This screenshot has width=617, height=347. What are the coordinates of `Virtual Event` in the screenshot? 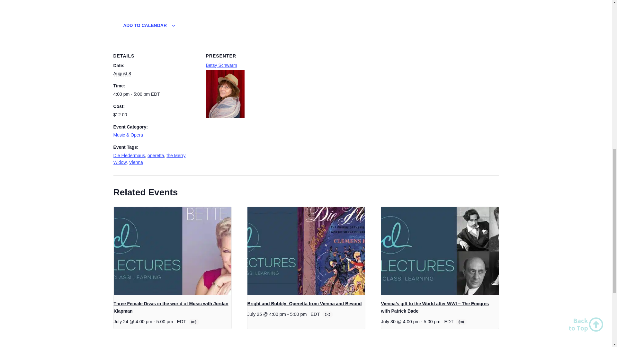 It's located at (194, 322).